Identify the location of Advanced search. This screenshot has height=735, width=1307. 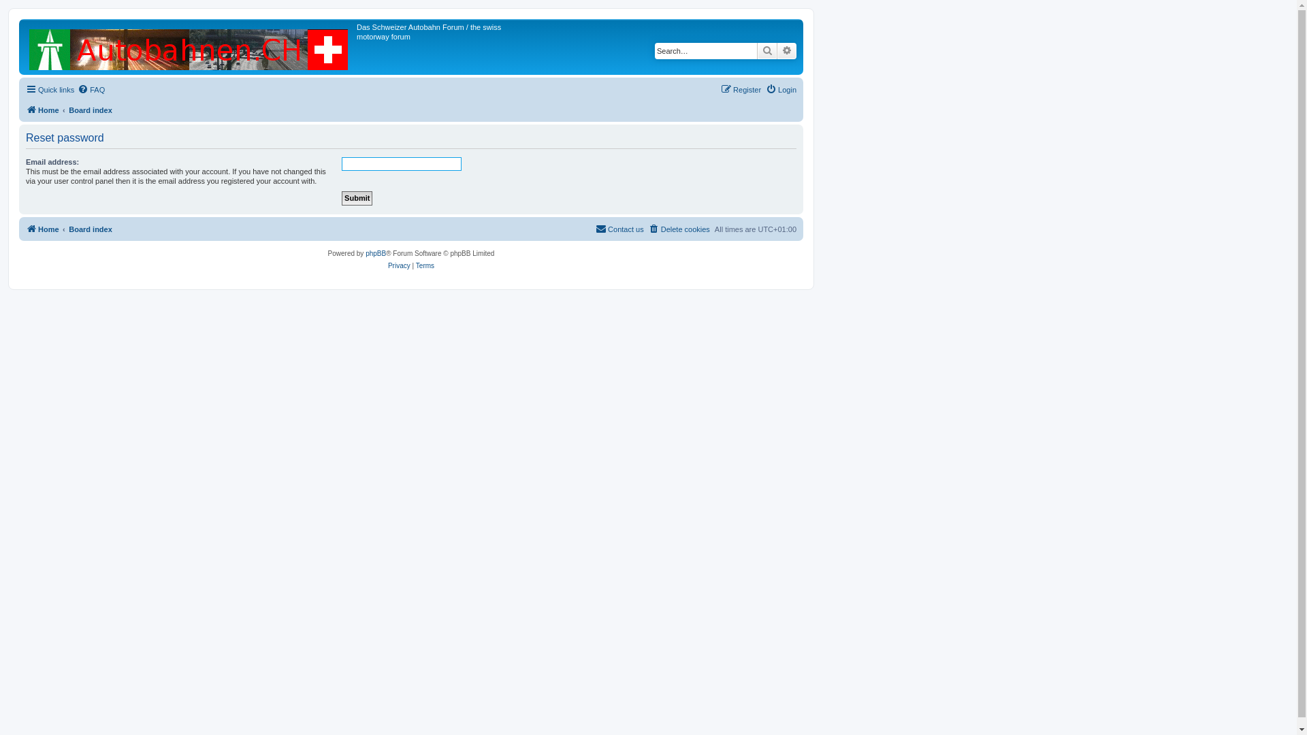
(787, 51).